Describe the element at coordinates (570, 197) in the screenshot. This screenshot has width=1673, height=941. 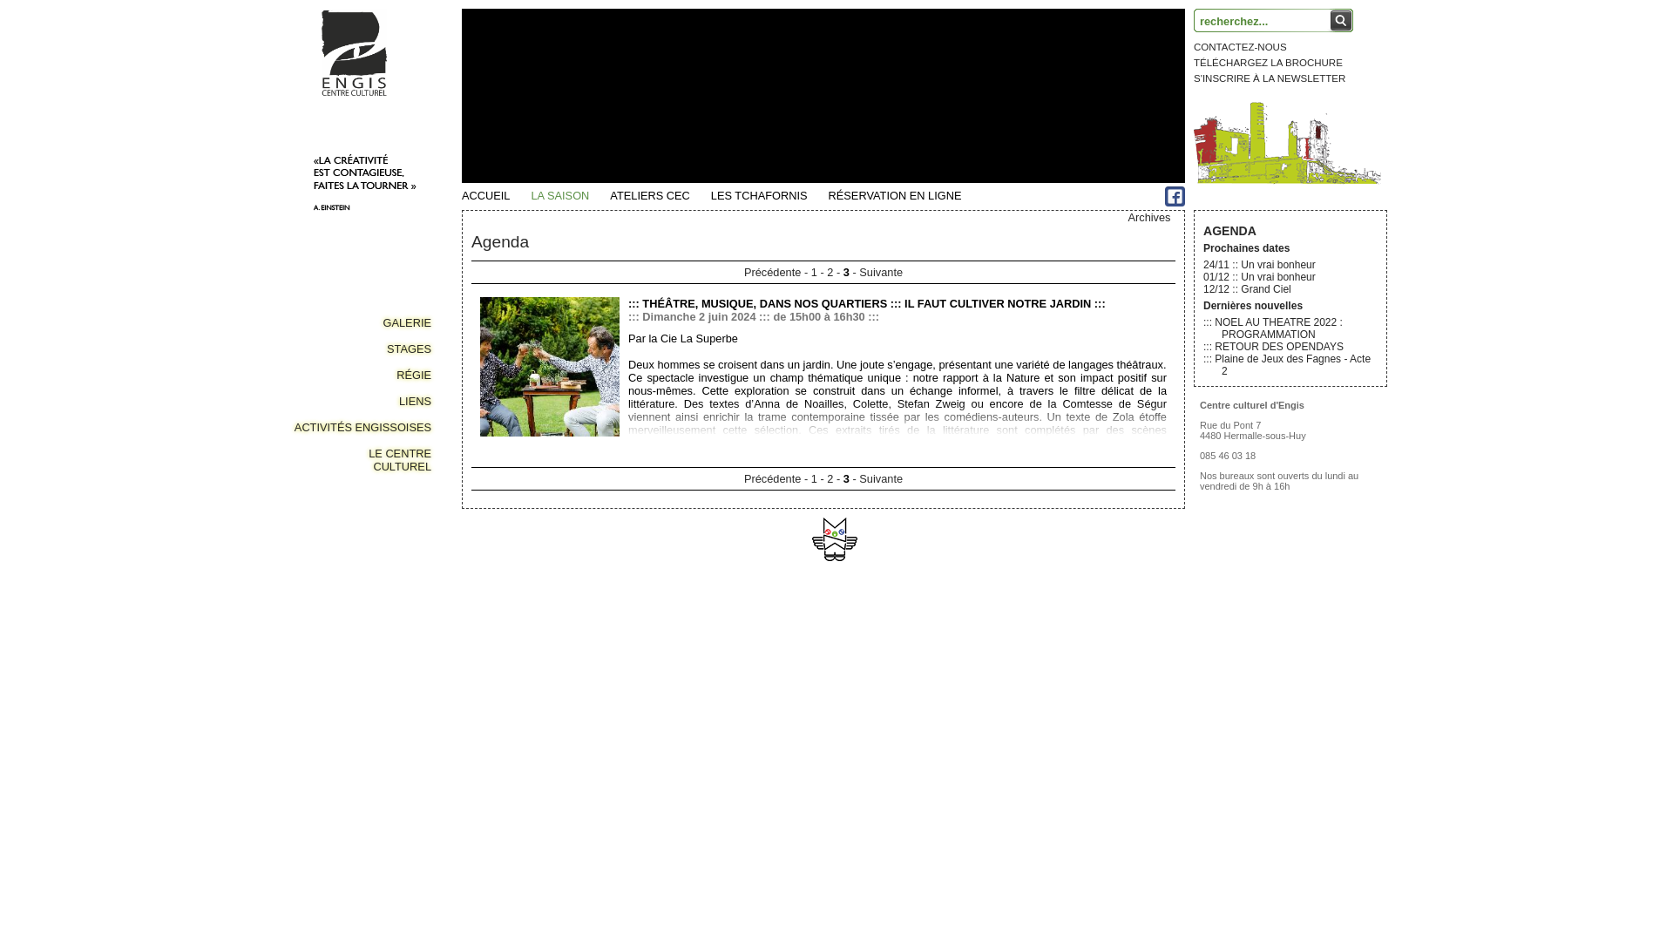
I see `LA SAISON` at that location.